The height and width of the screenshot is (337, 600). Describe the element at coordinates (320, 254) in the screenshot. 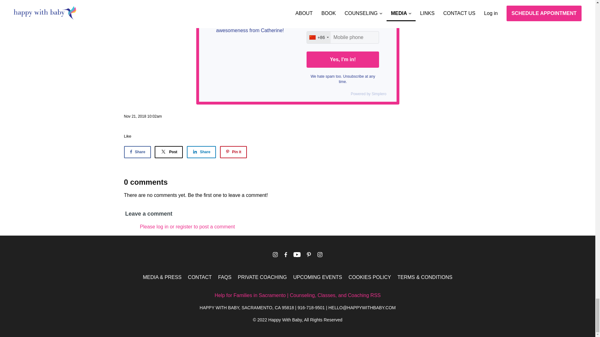

I see `Instagram` at that location.